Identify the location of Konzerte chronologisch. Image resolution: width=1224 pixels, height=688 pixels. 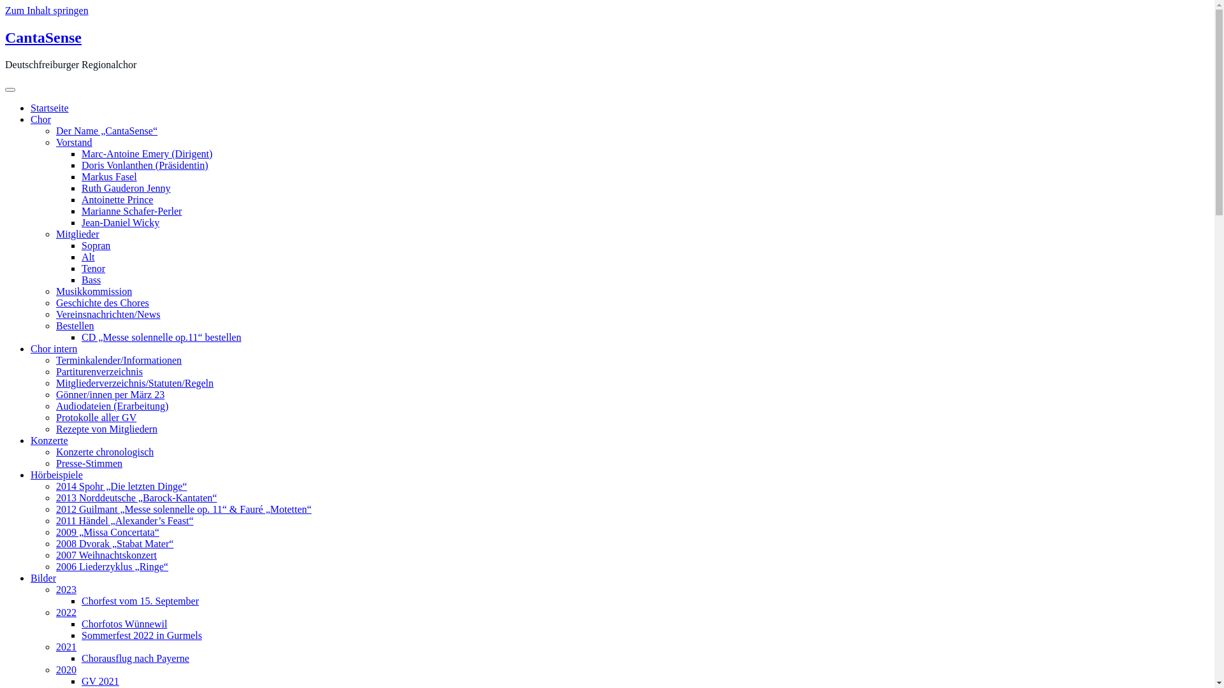
(105, 452).